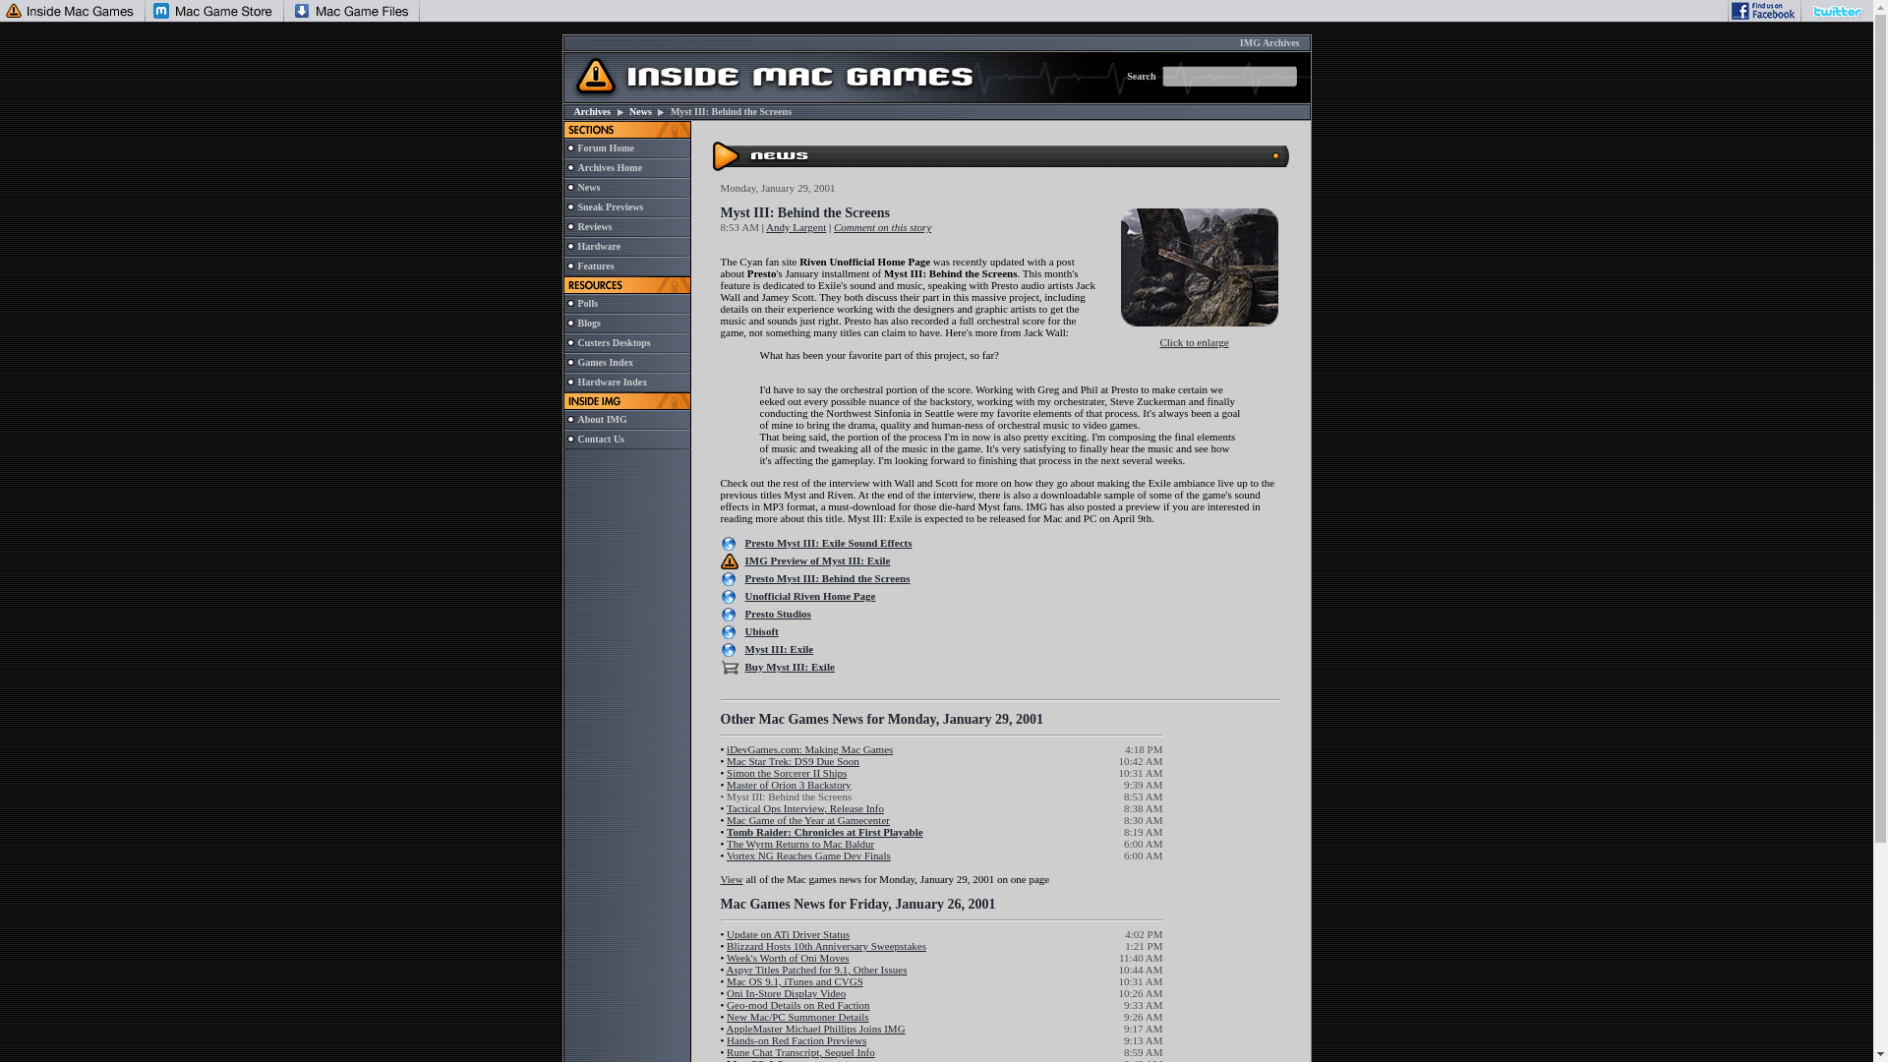  Describe the element at coordinates (761, 631) in the screenshot. I see `Ubisoft` at that location.